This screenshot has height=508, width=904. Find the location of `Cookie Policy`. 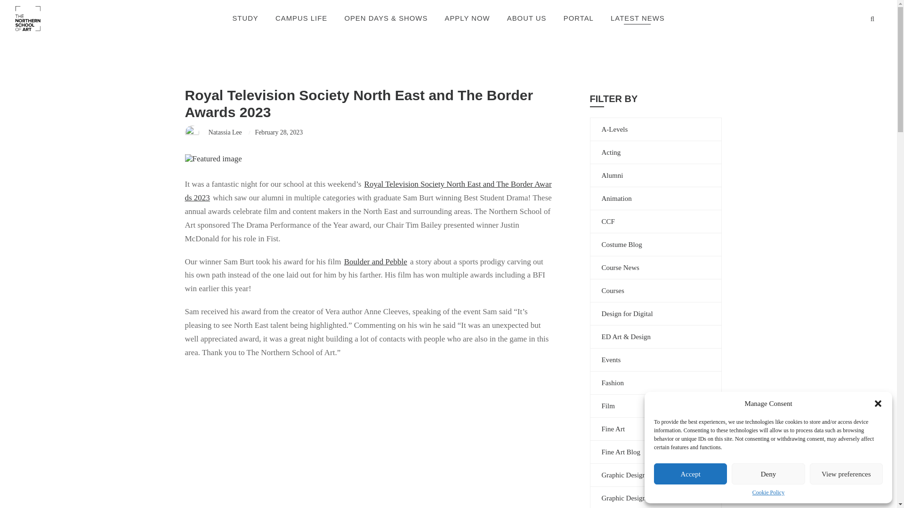

Cookie Policy is located at coordinates (768, 493).